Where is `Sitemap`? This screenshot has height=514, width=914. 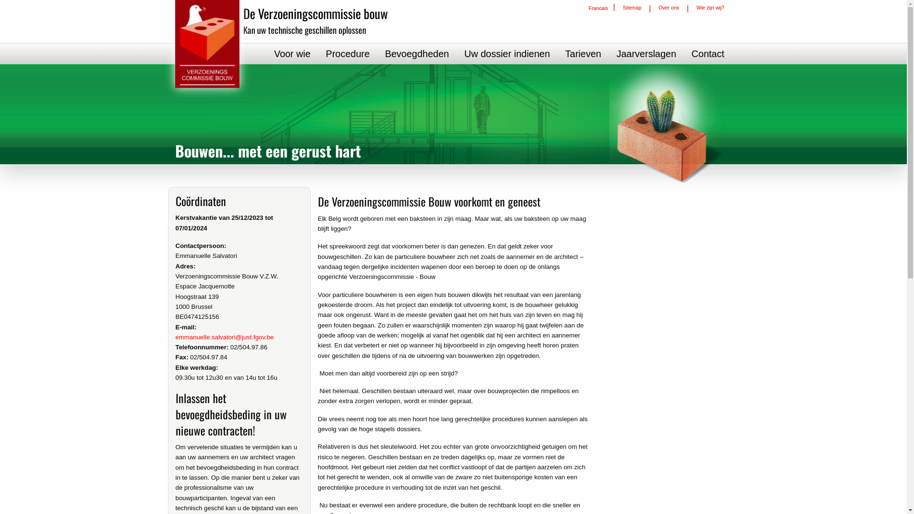 Sitemap is located at coordinates (632, 8).